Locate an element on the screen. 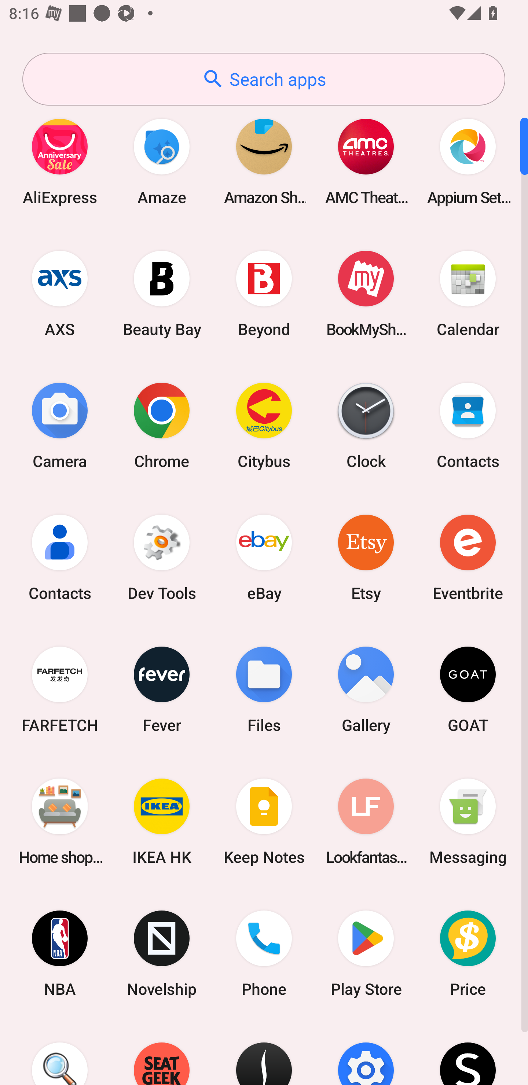  AXS is located at coordinates (60, 293).